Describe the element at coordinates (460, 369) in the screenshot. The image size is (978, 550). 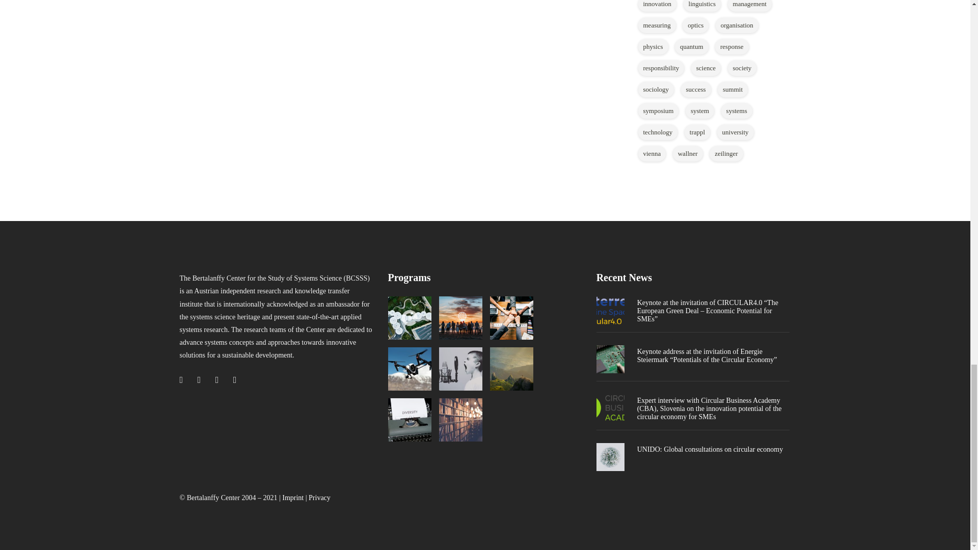
I see `Young Scientists and Researcher Awards` at that location.